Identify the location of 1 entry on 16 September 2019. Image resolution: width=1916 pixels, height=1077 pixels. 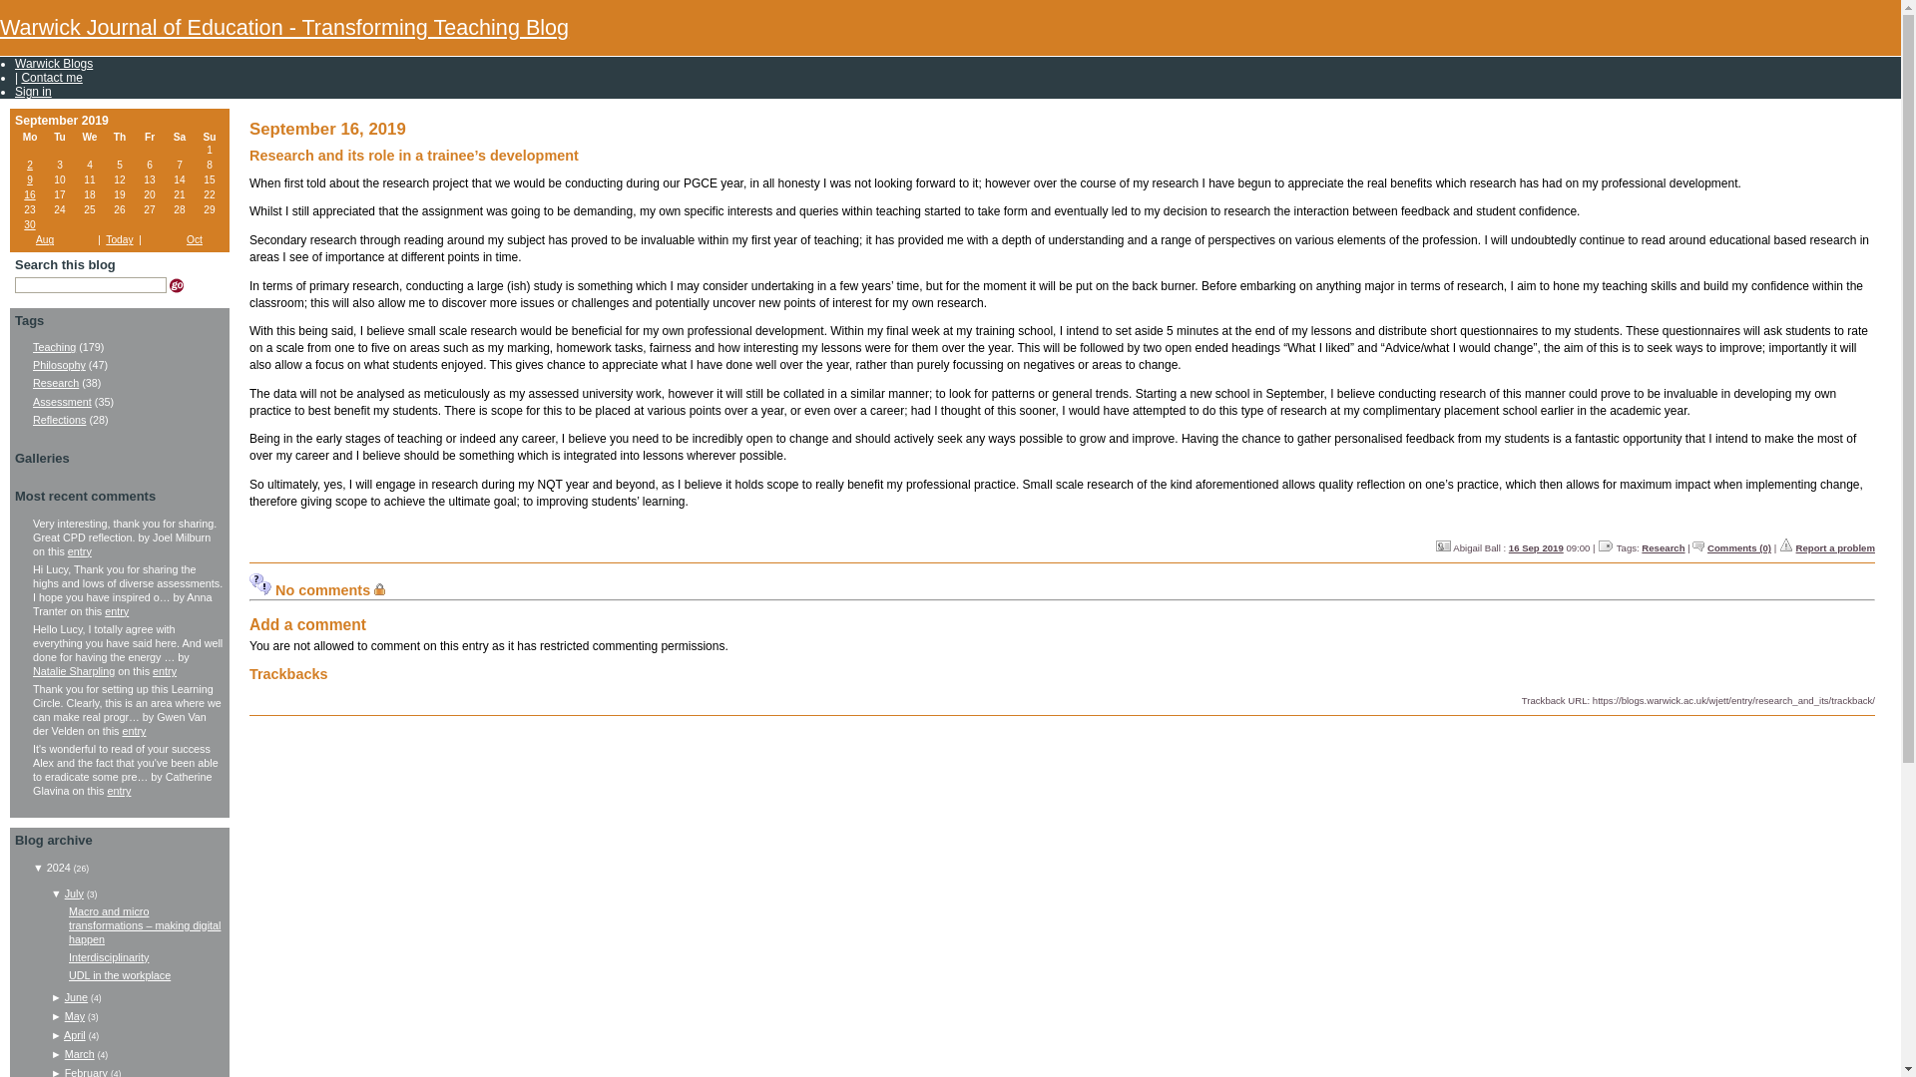
(28, 194).